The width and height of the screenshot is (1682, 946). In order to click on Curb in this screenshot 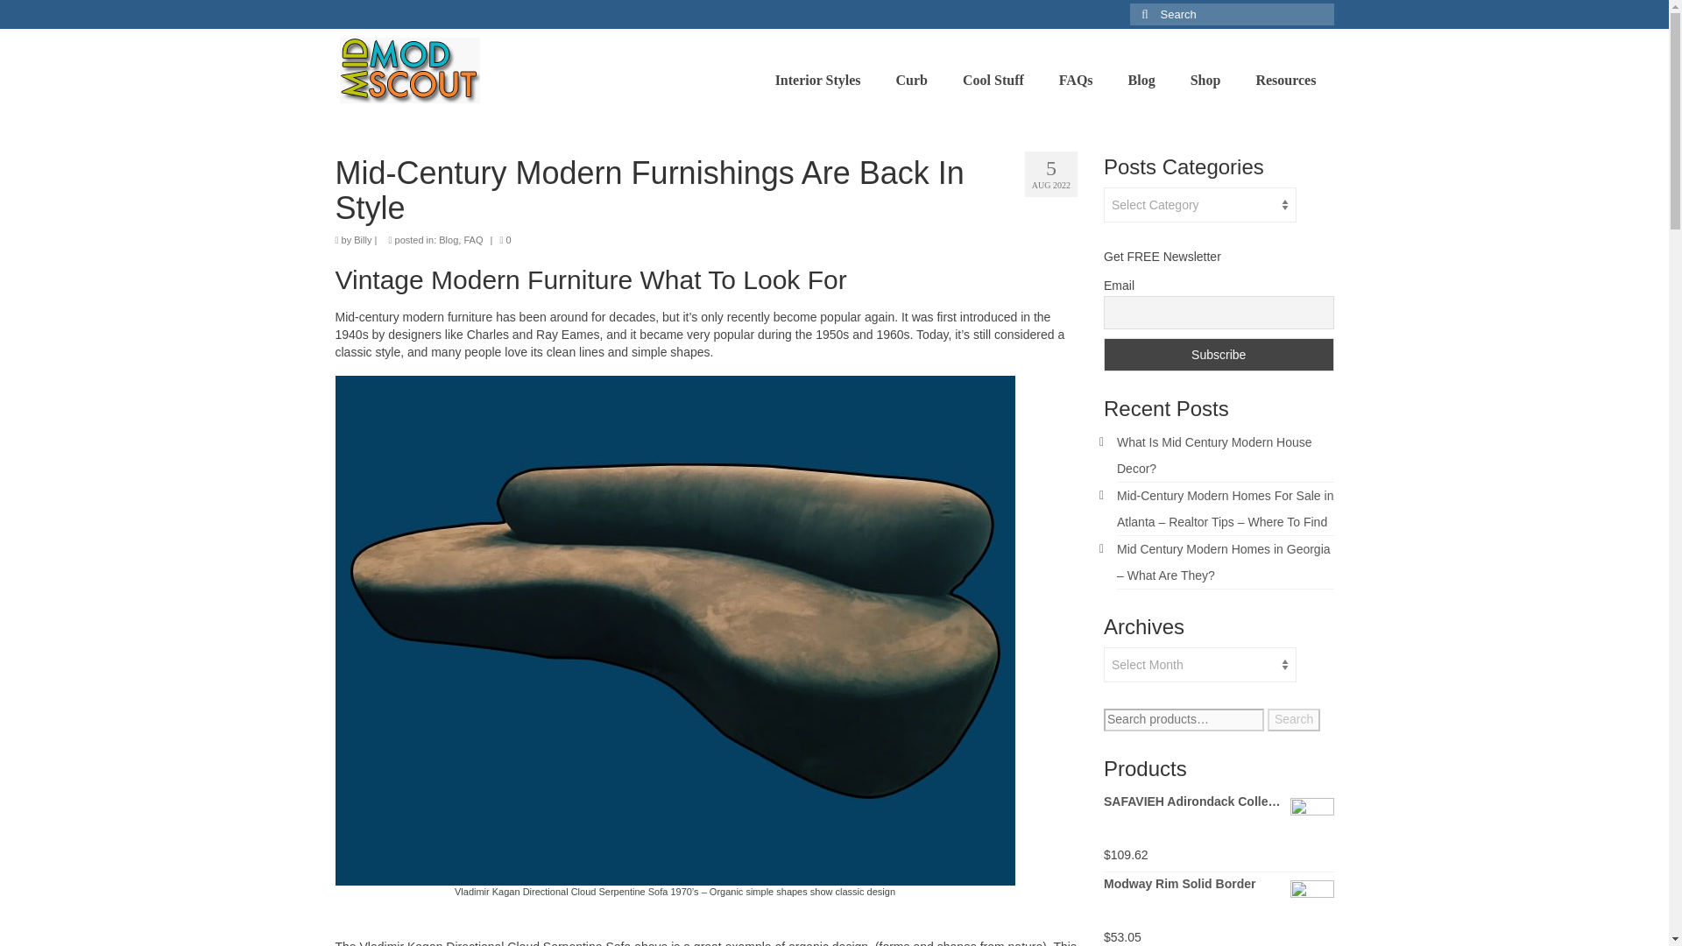, I will do `click(911, 81)`.